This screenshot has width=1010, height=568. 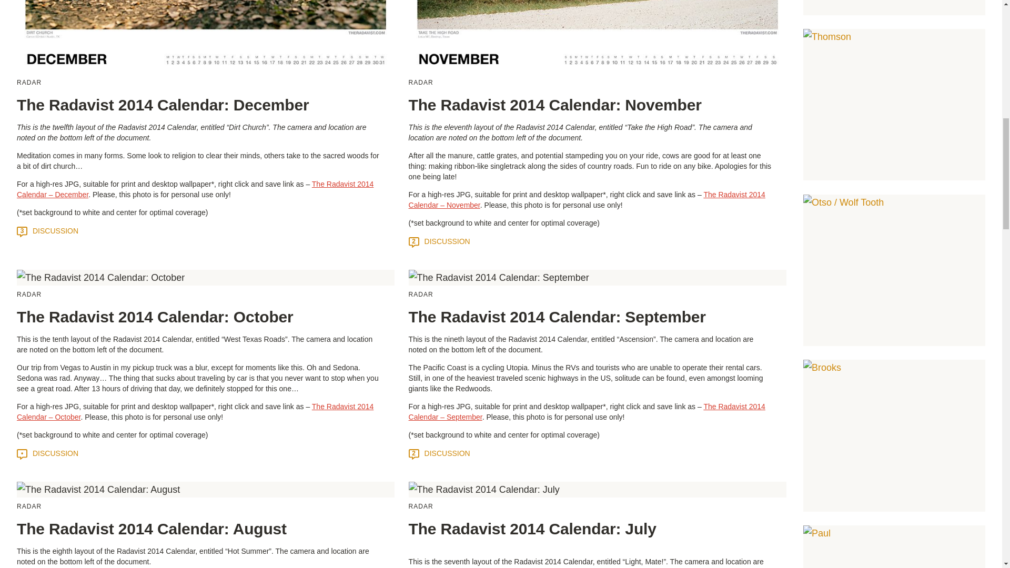 What do you see at coordinates (894, 7) in the screenshot?
I see `Ripton` at bounding box center [894, 7].